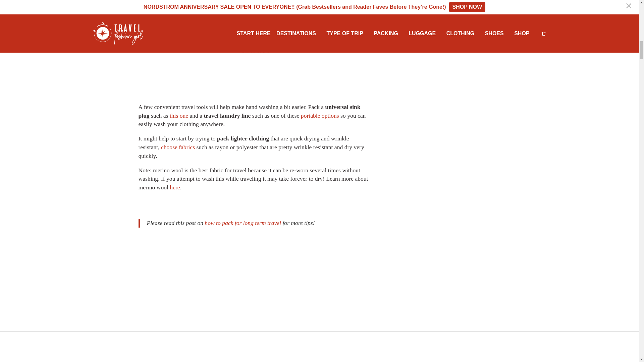 Image resolution: width=644 pixels, height=362 pixels. I want to click on How to Choose the Best Fabrics for Travel, so click(178, 147).